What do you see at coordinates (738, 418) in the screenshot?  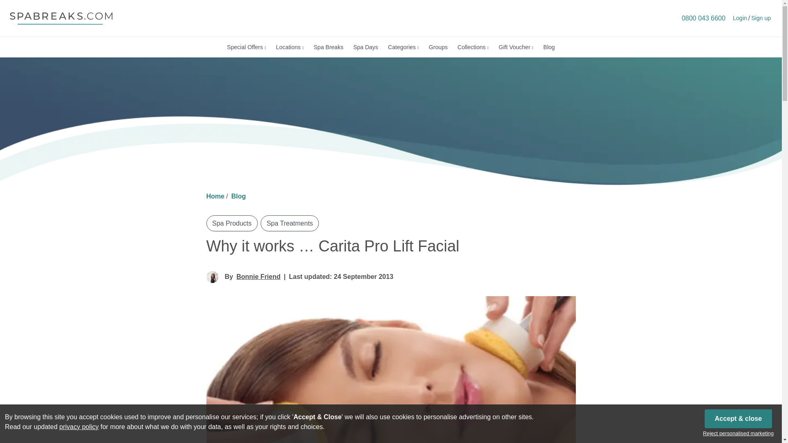 I see `I consent` at bounding box center [738, 418].